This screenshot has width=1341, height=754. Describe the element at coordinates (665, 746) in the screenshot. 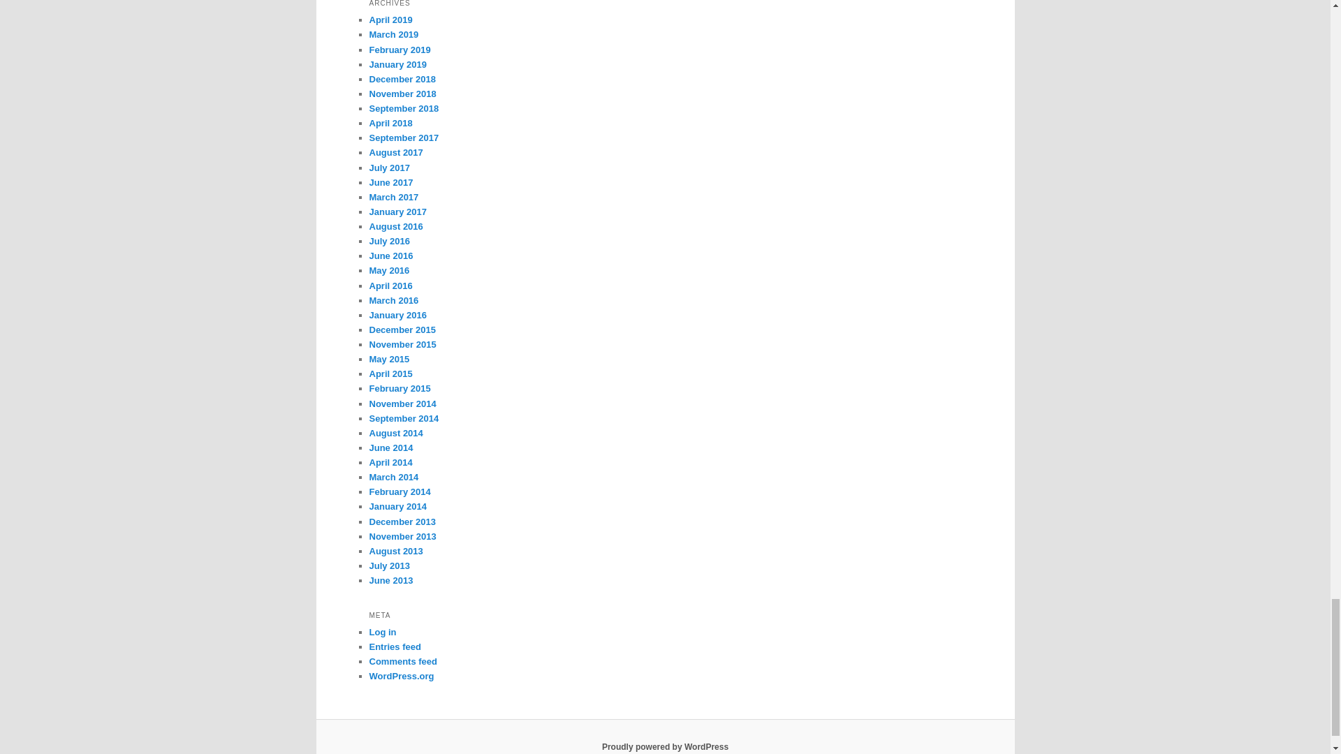

I see `Semantic Personal Publishing Platform` at that location.